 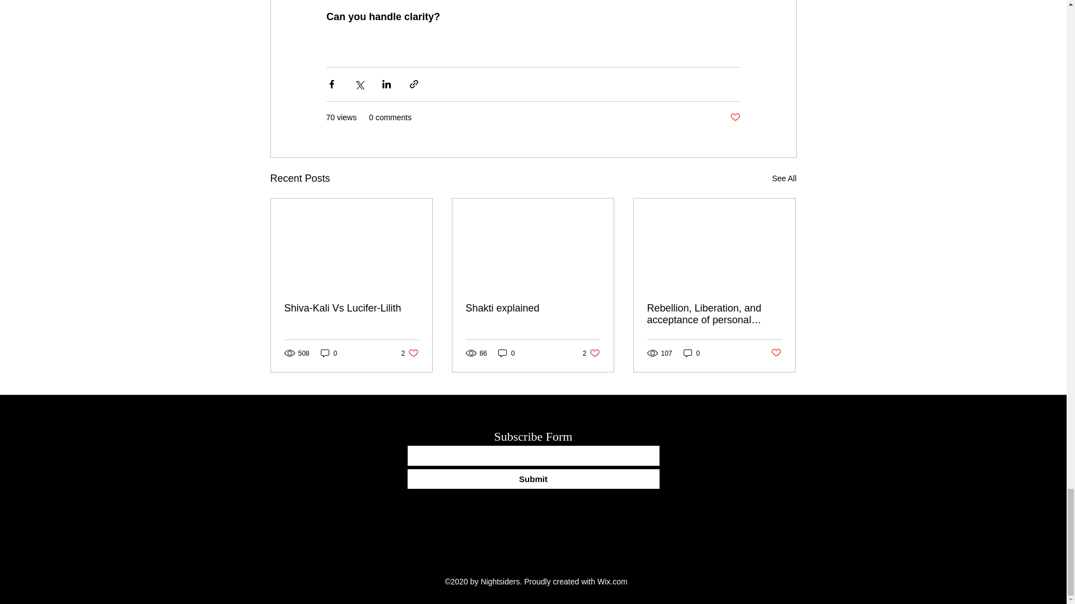 What do you see at coordinates (506, 353) in the screenshot?
I see `0` at bounding box center [506, 353].